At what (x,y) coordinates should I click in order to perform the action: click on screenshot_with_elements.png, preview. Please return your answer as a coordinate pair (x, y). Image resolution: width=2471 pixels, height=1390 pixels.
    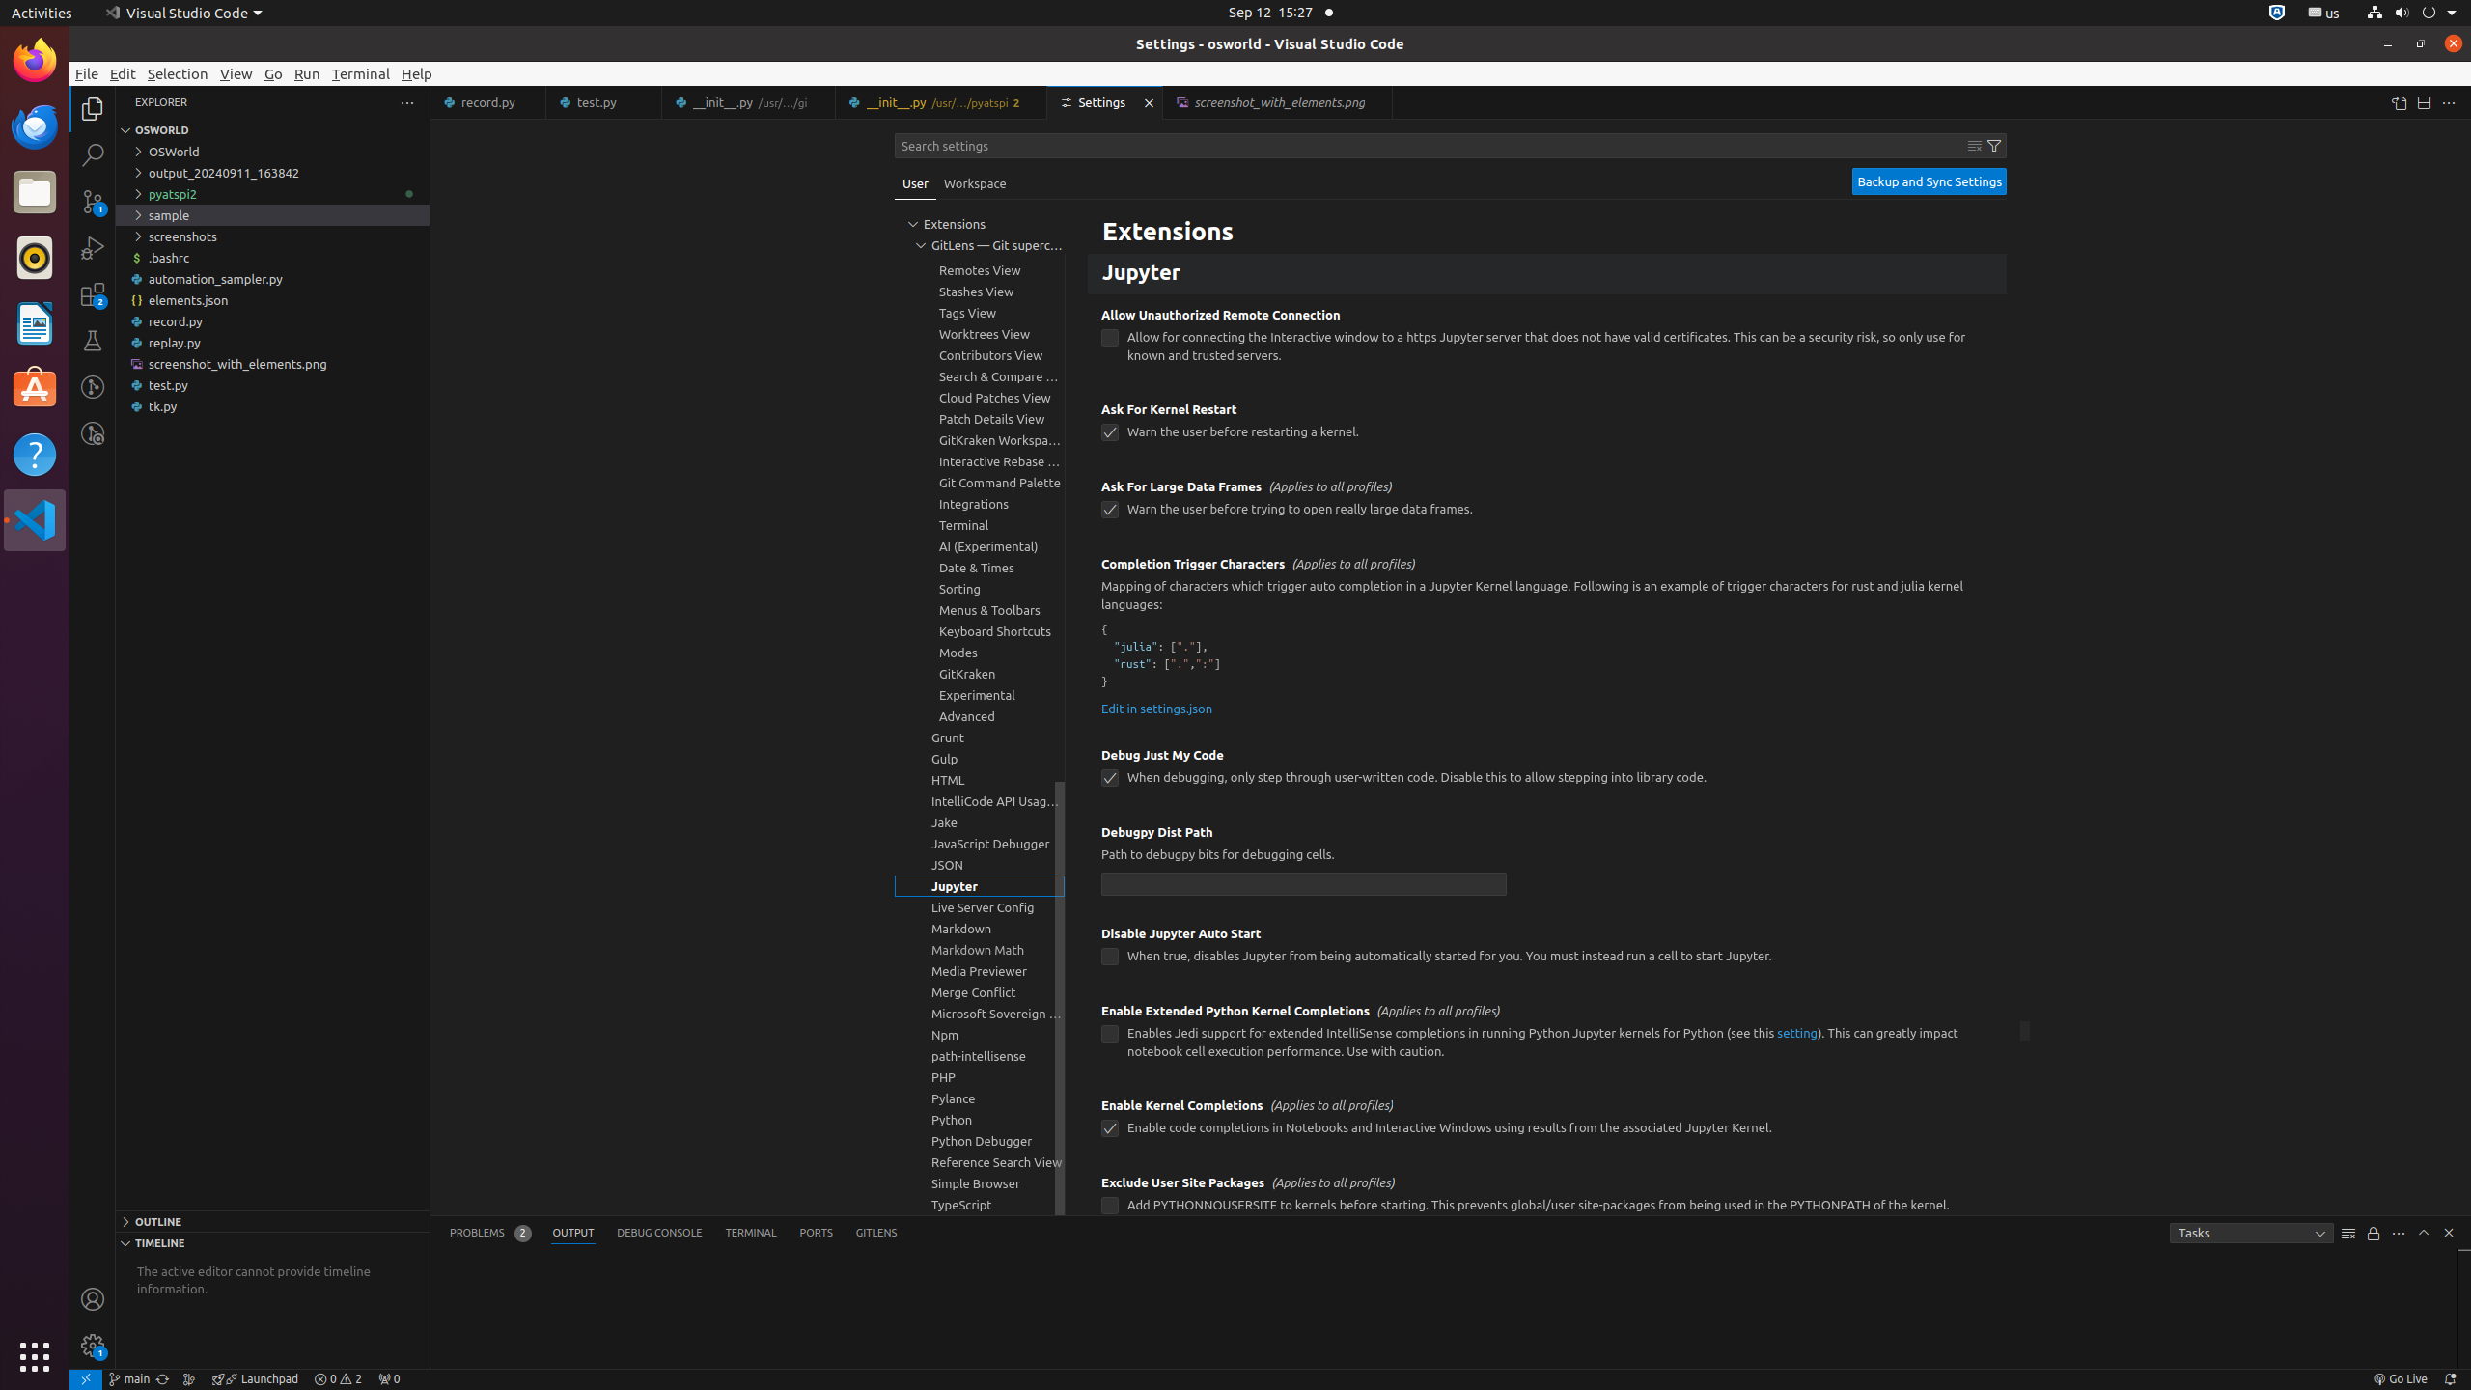
    Looking at the image, I should click on (1278, 102).